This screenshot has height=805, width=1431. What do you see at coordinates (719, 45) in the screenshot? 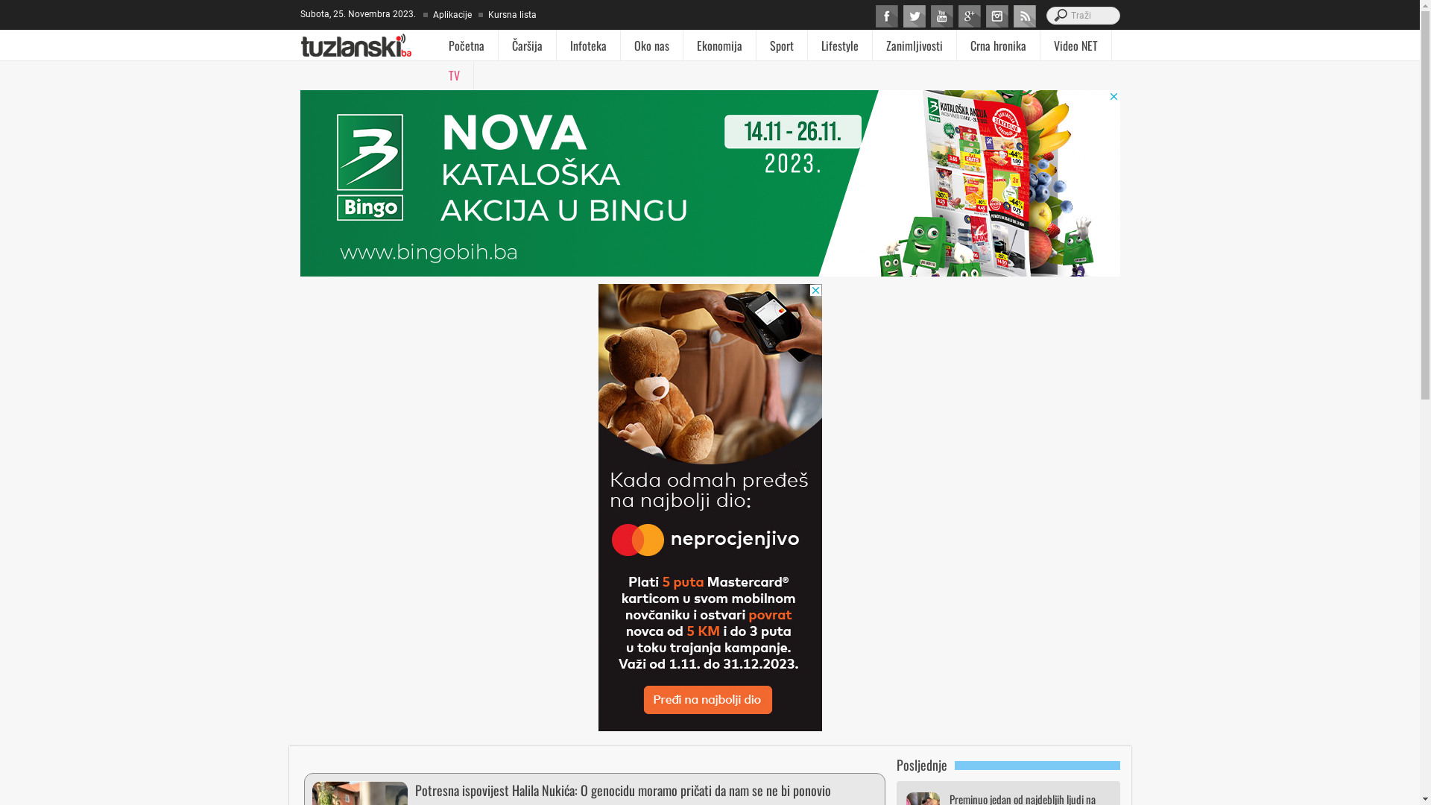
I see `Ekonomija` at bounding box center [719, 45].